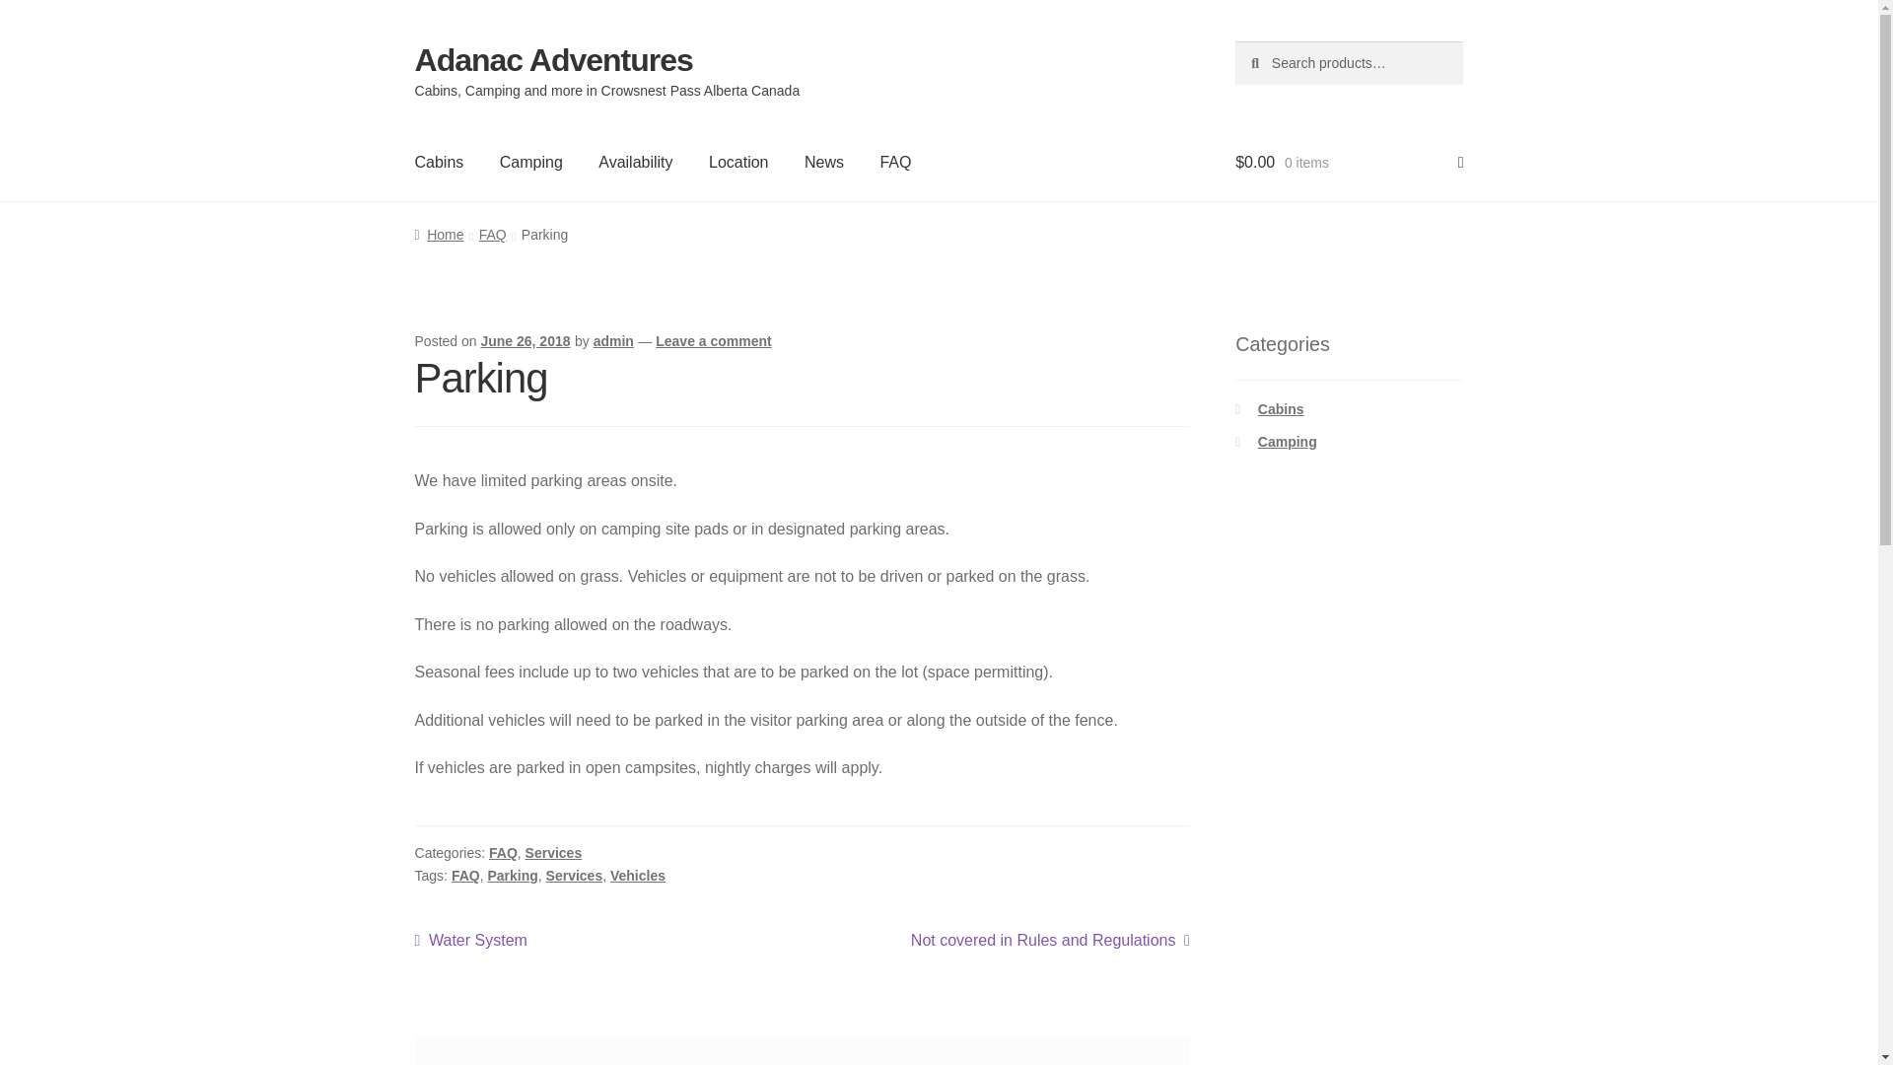  I want to click on FAQ, so click(503, 853).